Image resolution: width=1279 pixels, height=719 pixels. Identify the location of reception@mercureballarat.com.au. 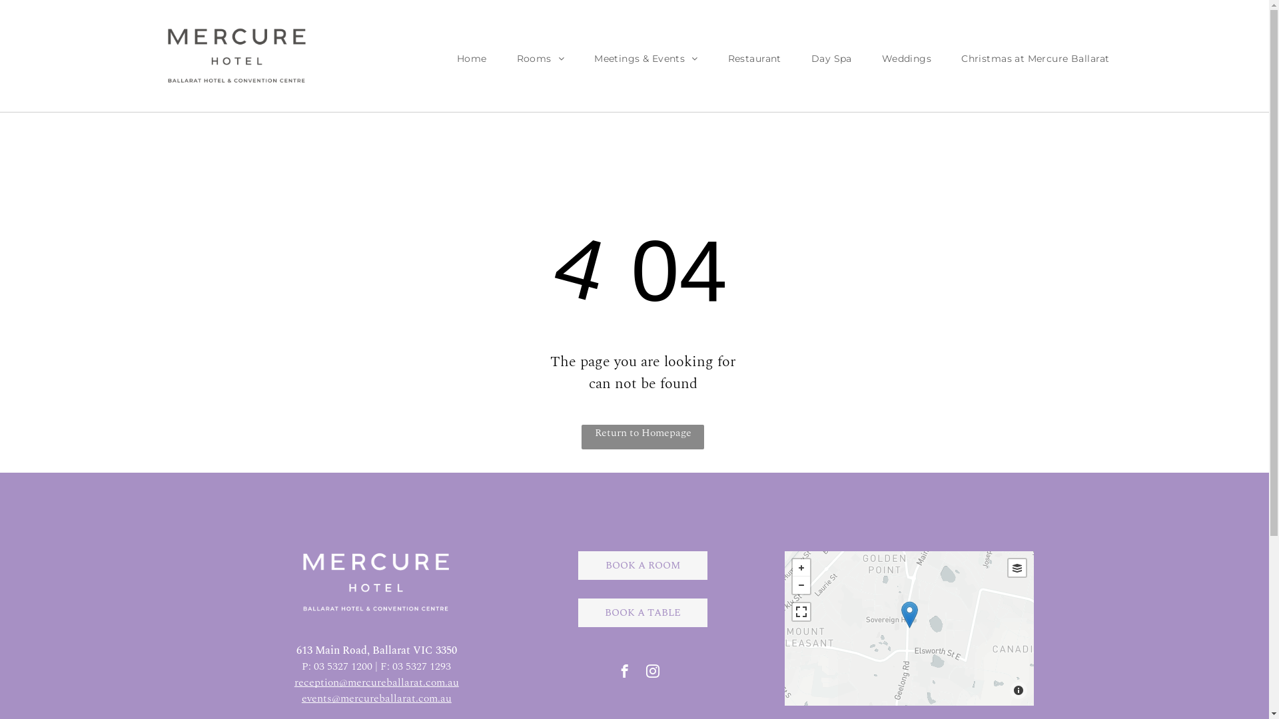
(377, 682).